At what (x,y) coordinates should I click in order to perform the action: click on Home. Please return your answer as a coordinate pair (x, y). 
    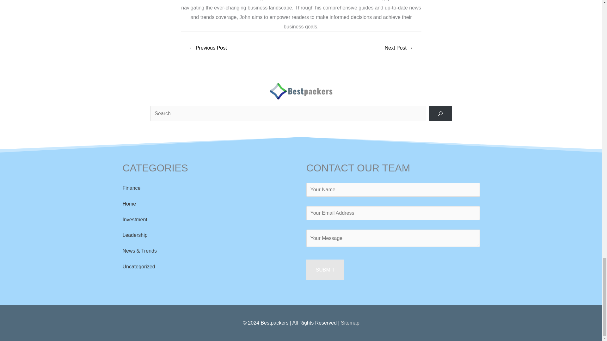
    Looking at the image, I should click on (129, 204).